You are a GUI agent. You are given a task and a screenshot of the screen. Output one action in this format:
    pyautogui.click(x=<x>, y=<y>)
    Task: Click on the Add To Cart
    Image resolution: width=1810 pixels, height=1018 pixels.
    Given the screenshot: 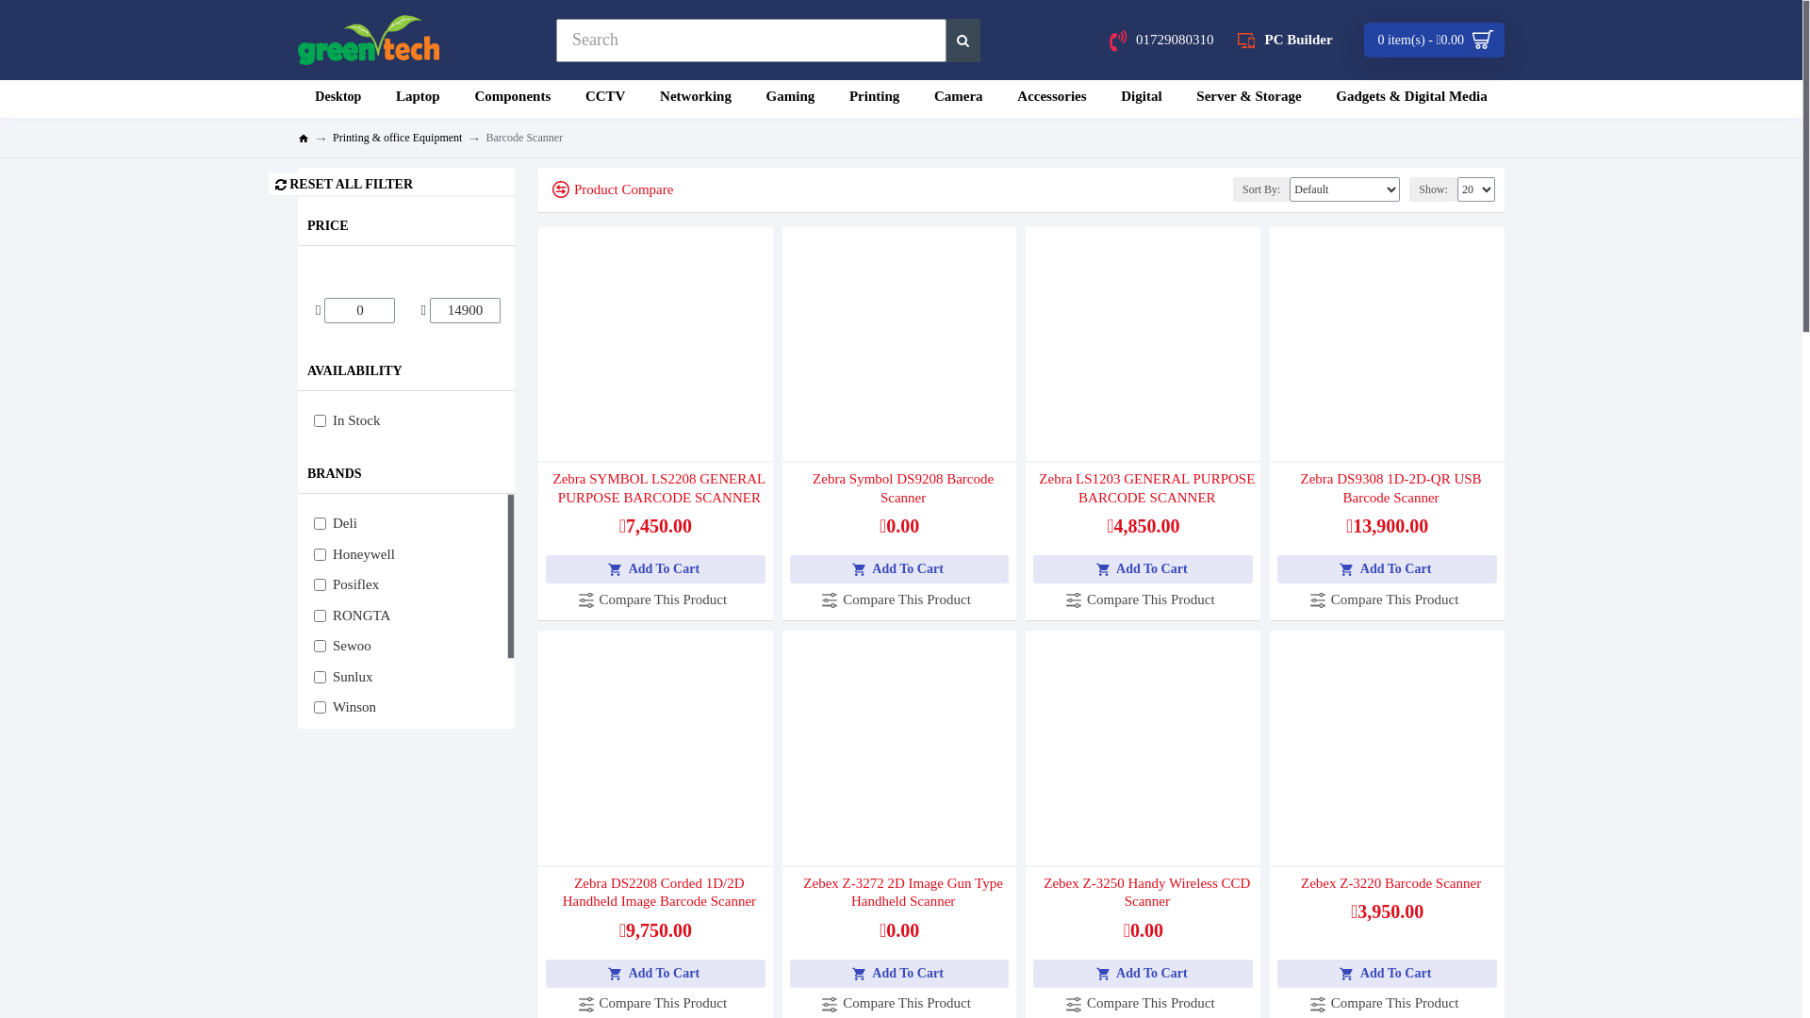 What is the action you would take?
    pyautogui.click(x=1388, y=973)
    